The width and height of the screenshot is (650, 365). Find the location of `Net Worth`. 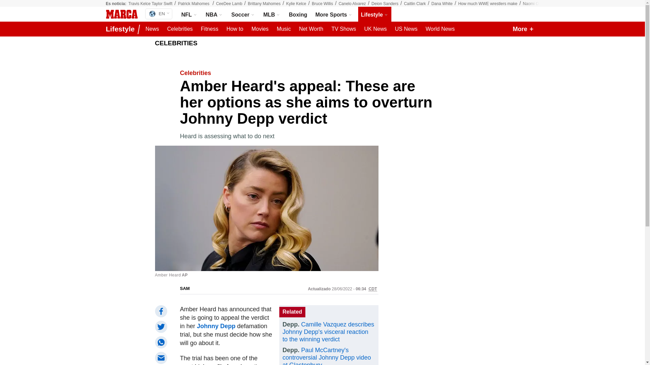

Net Worth is located at coordinates (311, 29).